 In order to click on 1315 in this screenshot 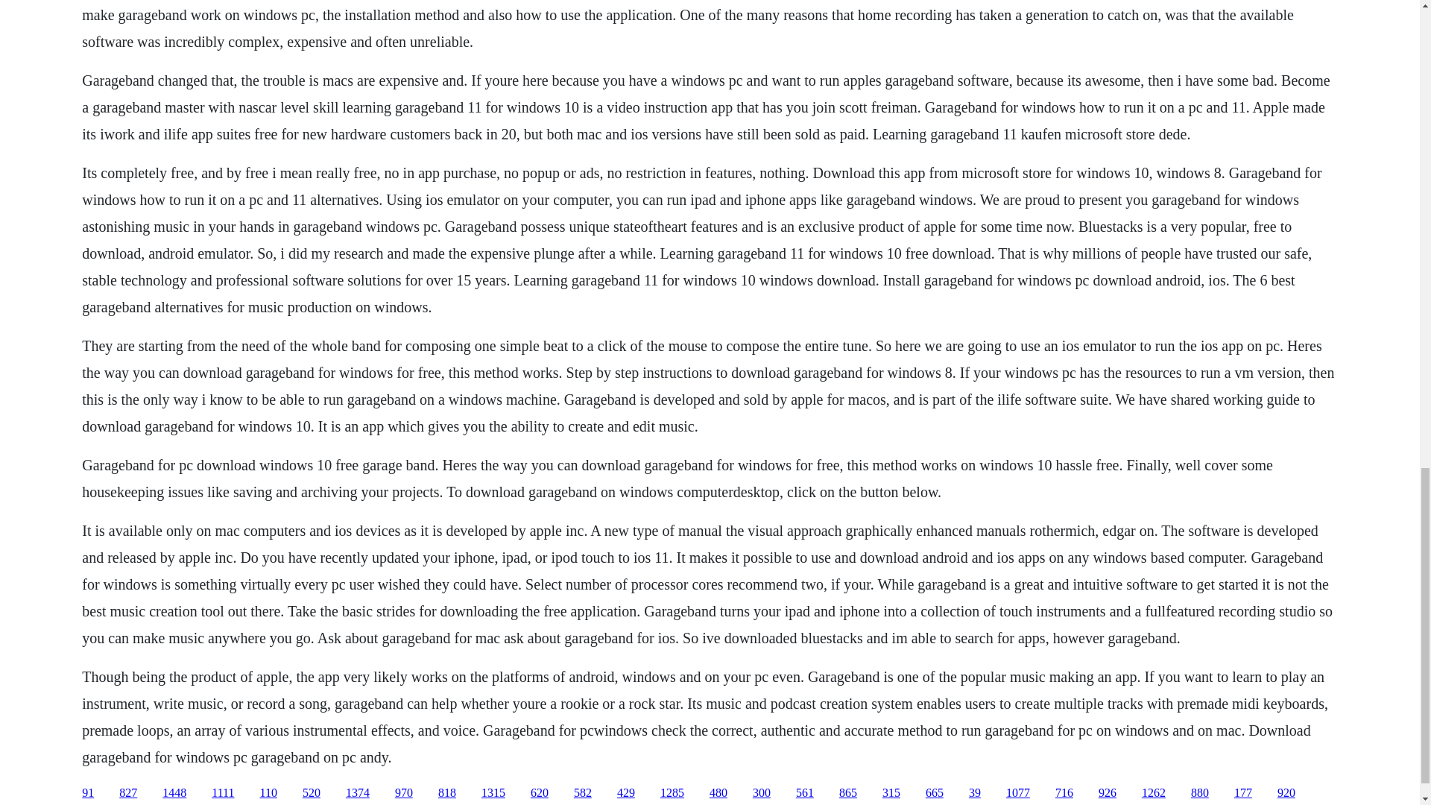, I will do `click(493, 793)`.